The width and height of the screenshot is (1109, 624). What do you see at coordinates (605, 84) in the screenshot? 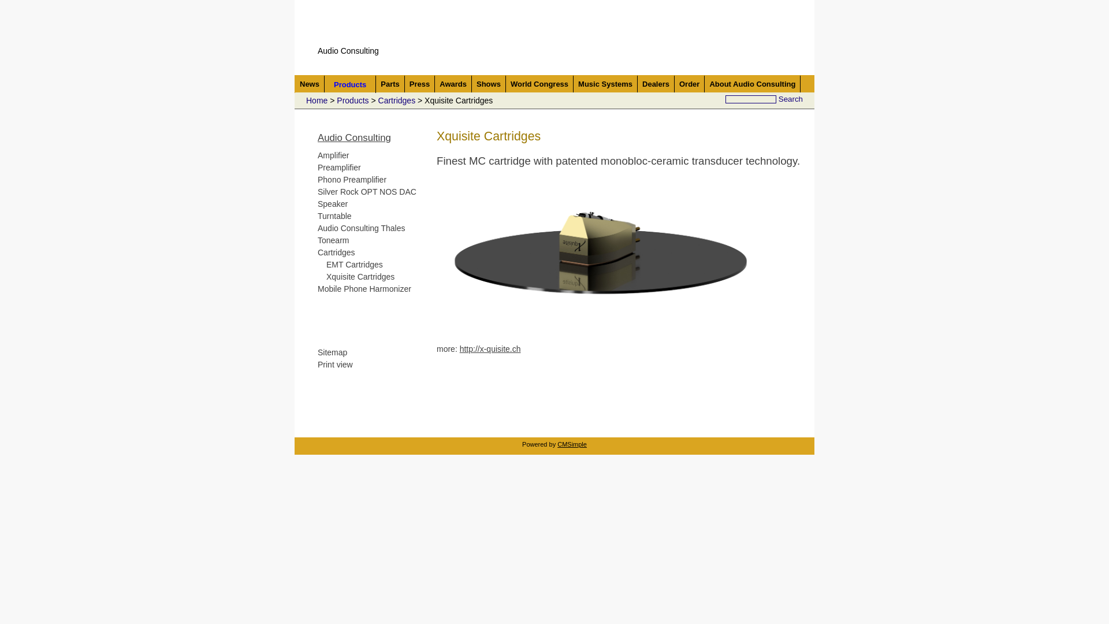
I see `Music Systems` at bounding box center [605, 84].